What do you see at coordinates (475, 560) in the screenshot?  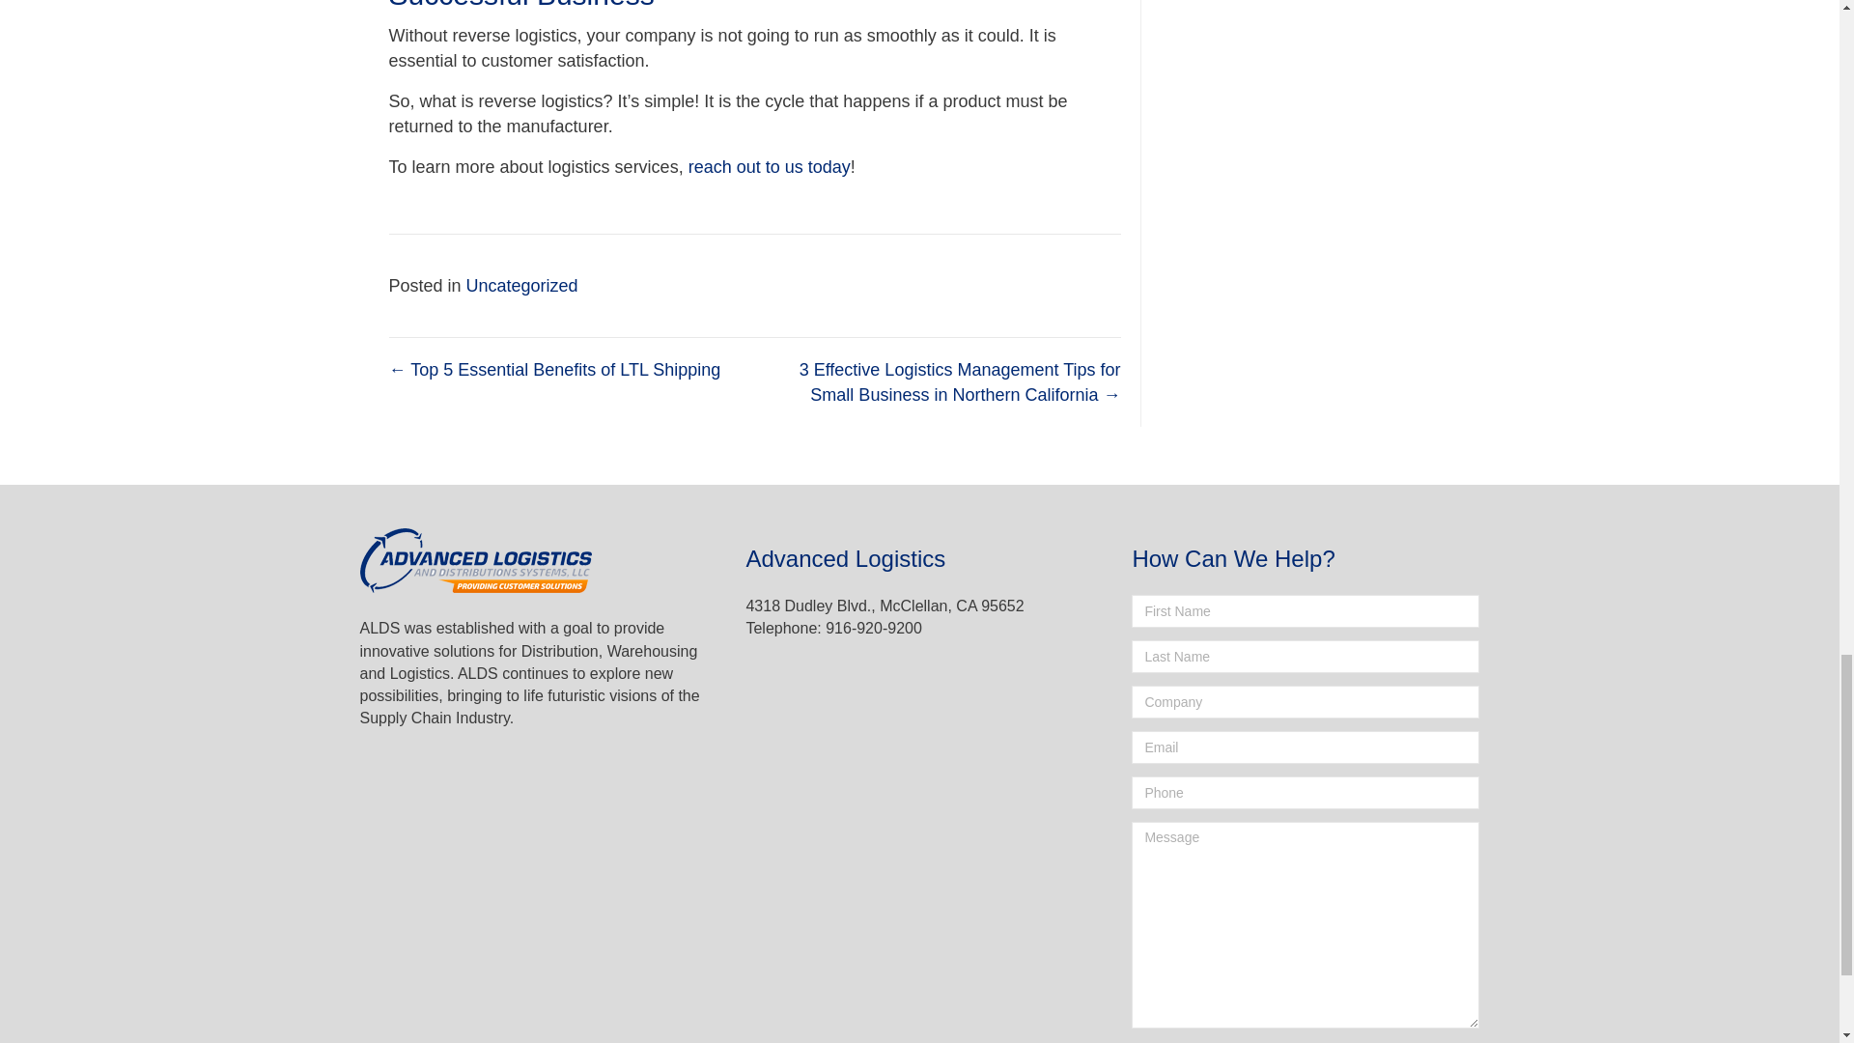 I see `ADVLOG2` at bounding box center [475, 560].